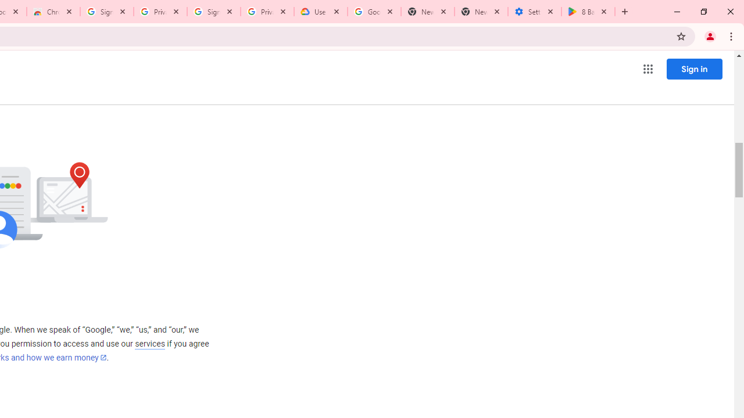 The width and height of the screenshot is (744, 418). I want to click on 8 Ball Pool - Apps on Google Play, so click(588, 12).